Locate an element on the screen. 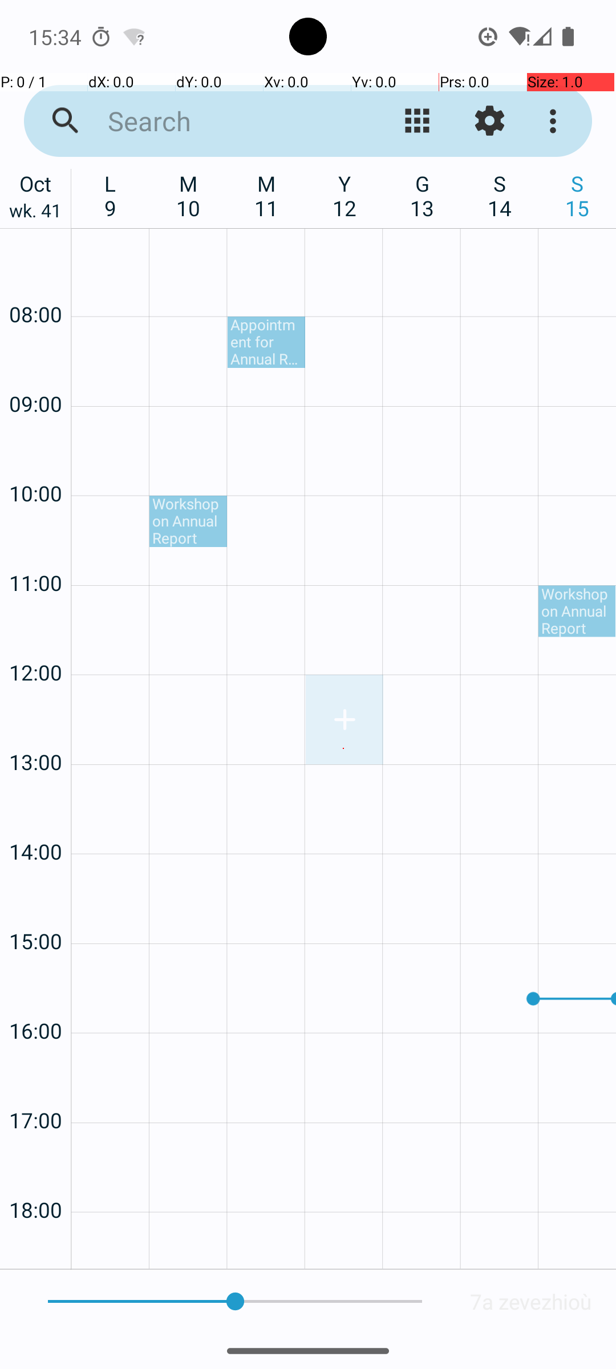 The width and height of the screenshot is (616, 1369). L
9 is located at coordinates (111, 196).